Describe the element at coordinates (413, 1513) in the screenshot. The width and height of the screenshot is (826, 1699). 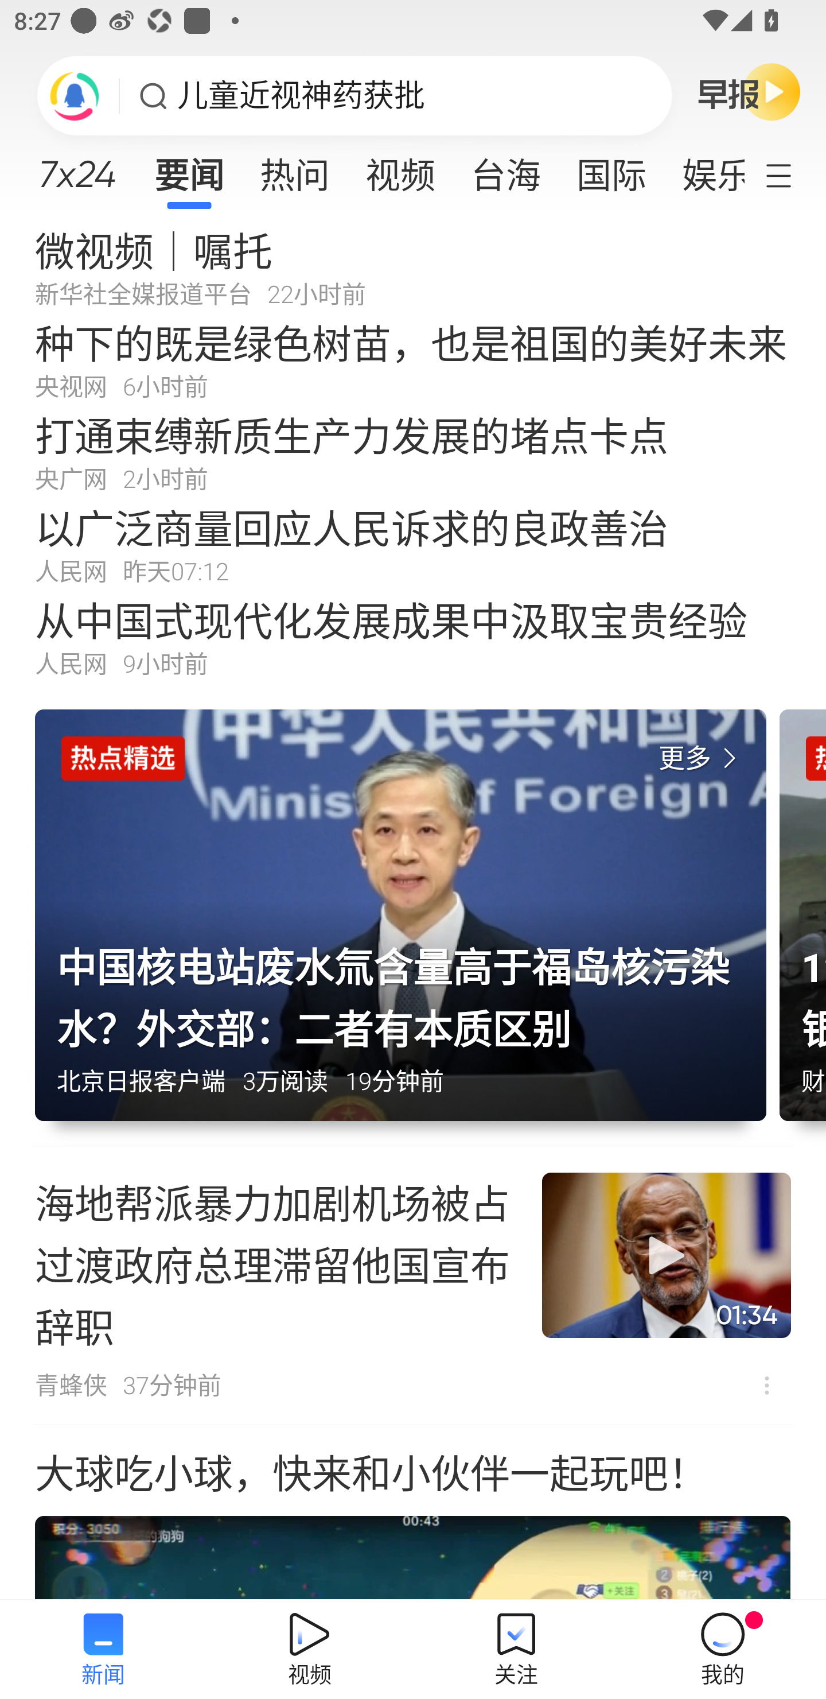
I see `大球吃小球，快来和小伙伴一起玩吧！` at that location.